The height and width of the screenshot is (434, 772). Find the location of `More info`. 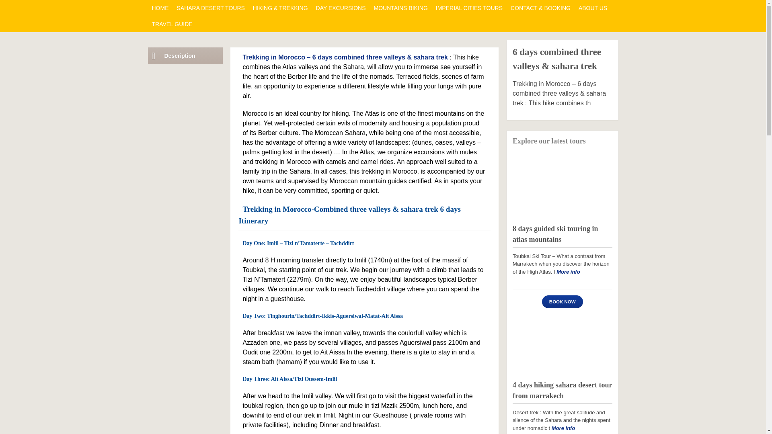

More info is located at coordinates (569, 271).